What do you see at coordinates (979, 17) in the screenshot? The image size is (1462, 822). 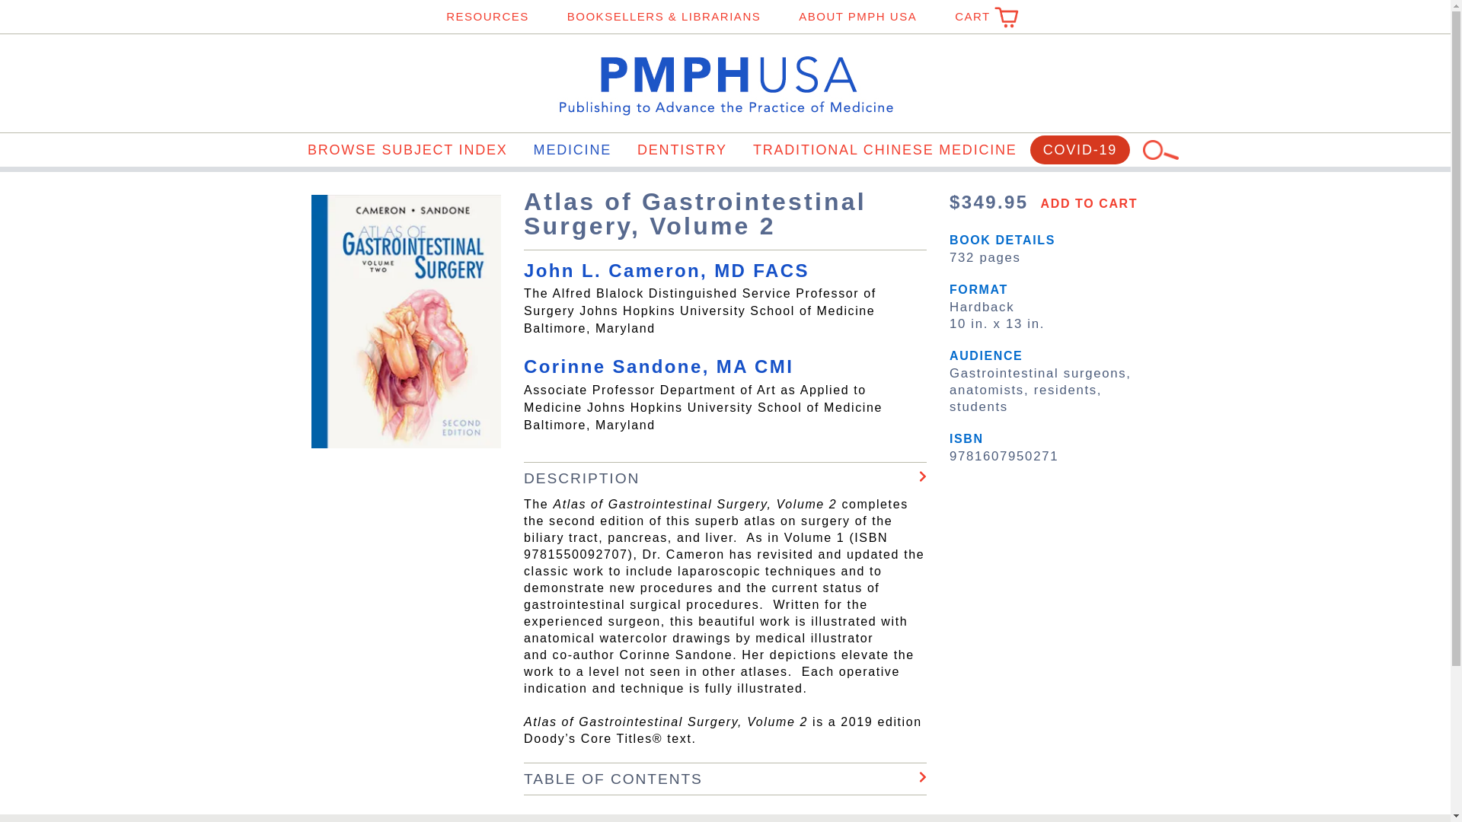 I see `Cart` at bounding box center [979, 17].